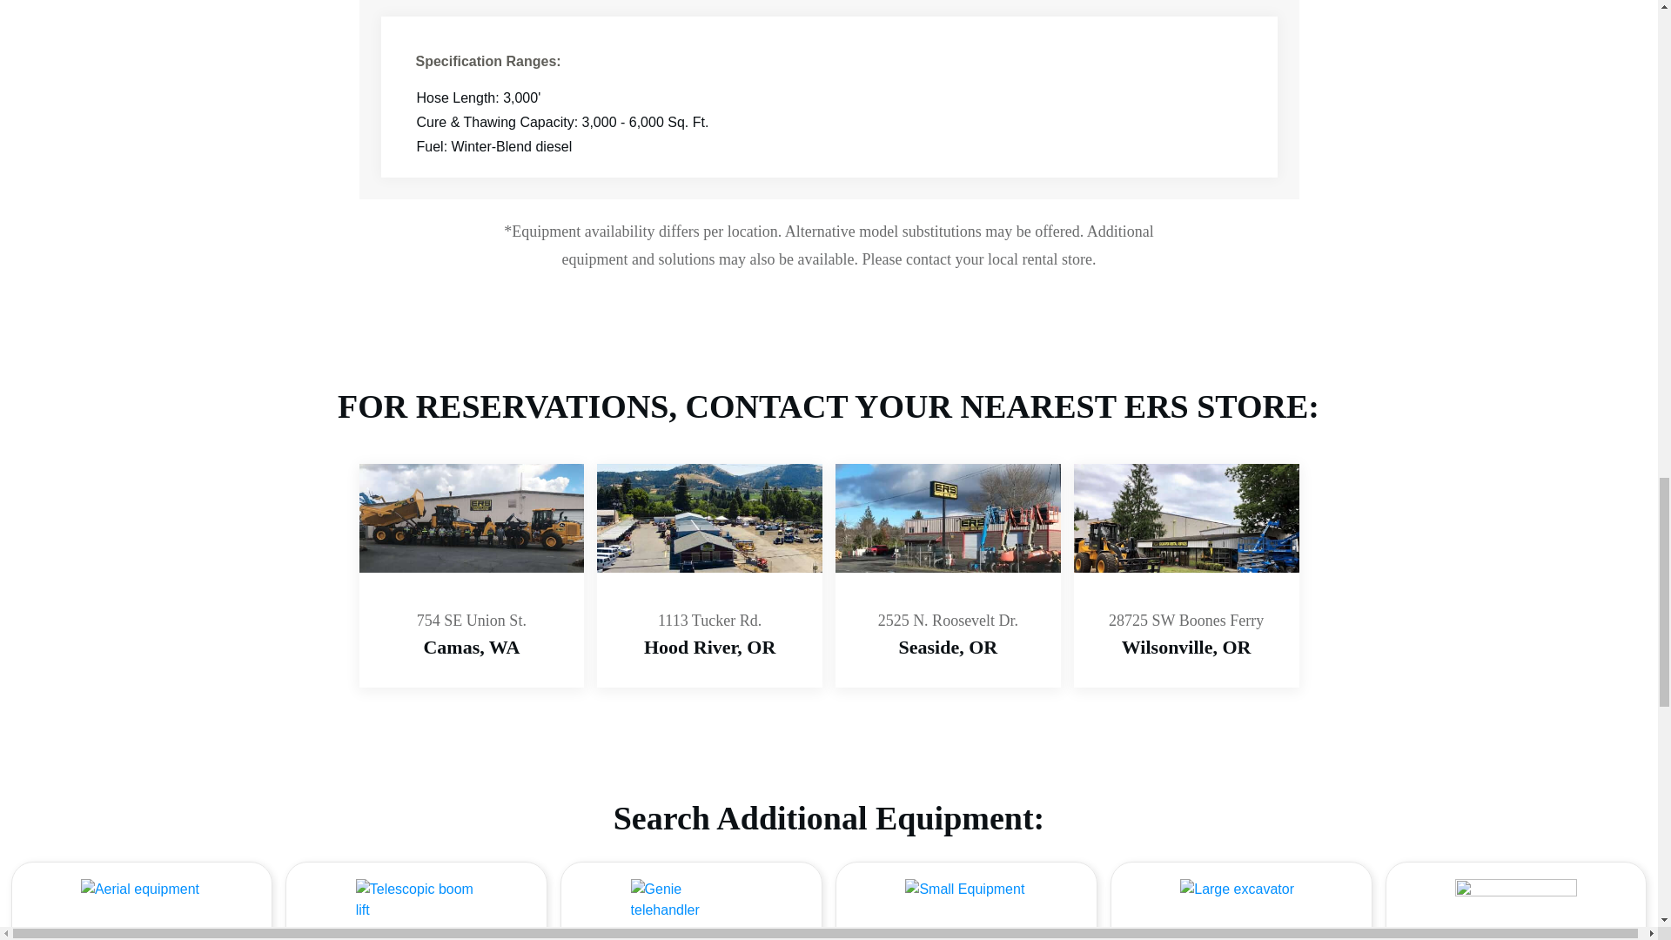 The image size is (1671, 940). I want to click on Telescopic boom lift icon real, so click(416, 909).